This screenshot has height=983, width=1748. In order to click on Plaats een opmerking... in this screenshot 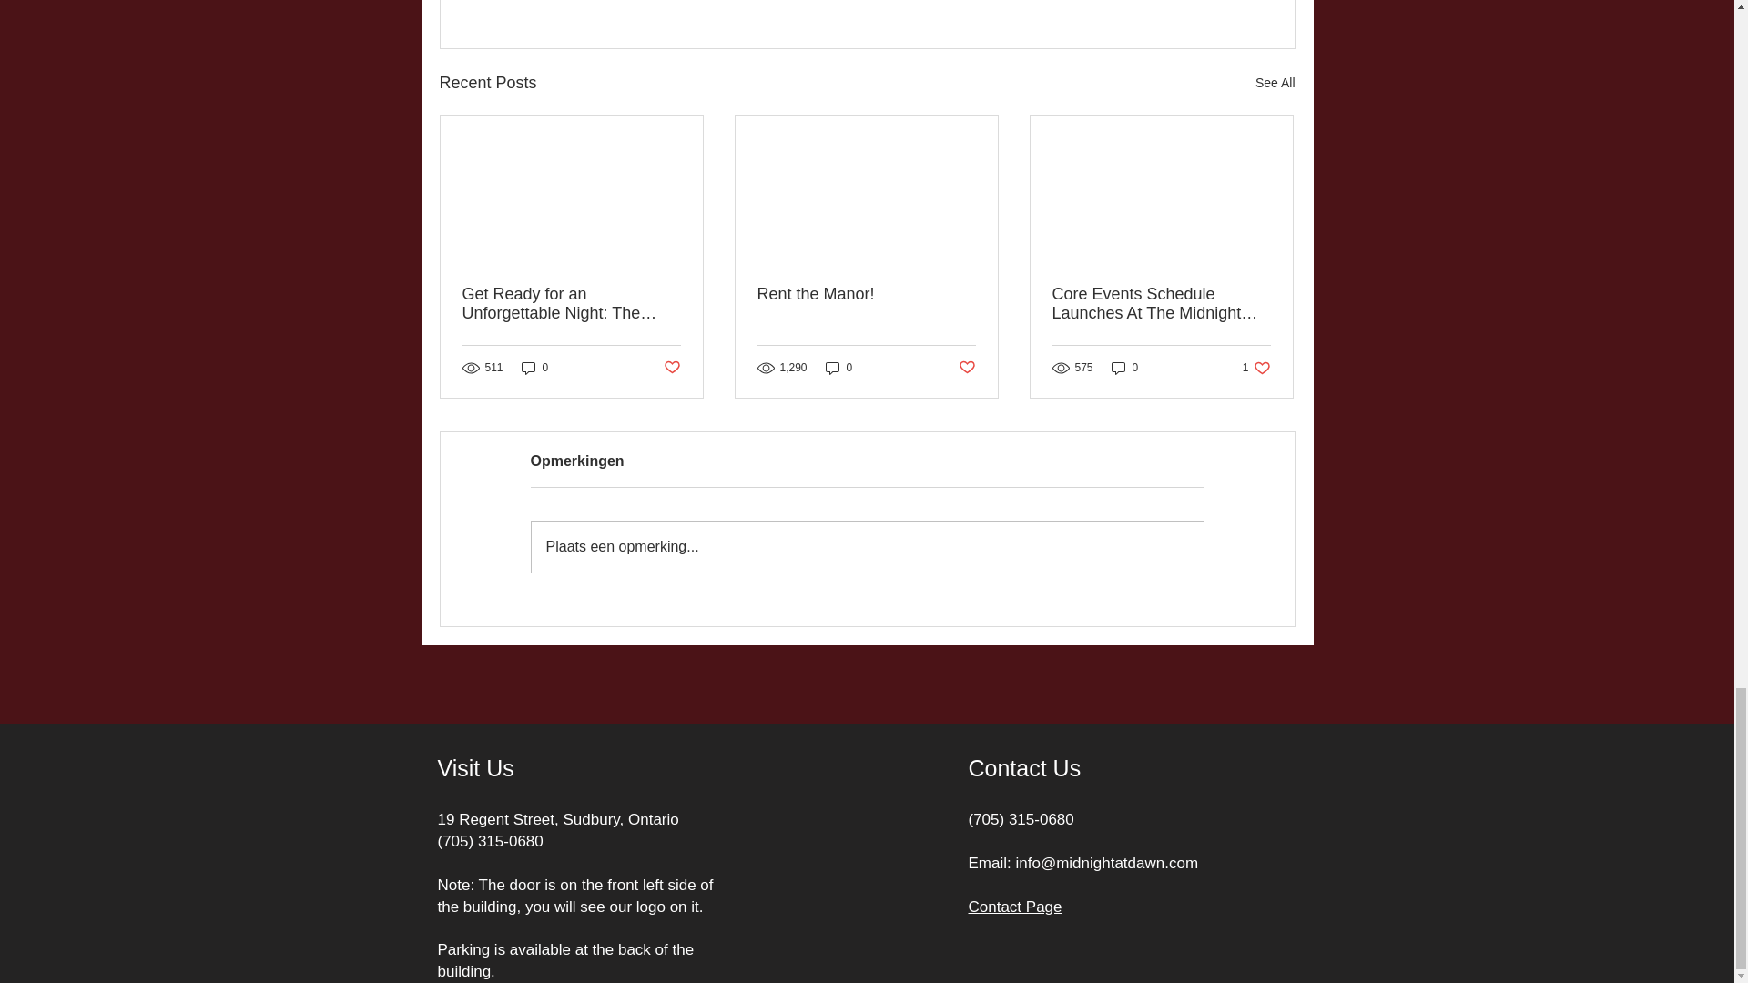, I will do `click(838, 368)`.